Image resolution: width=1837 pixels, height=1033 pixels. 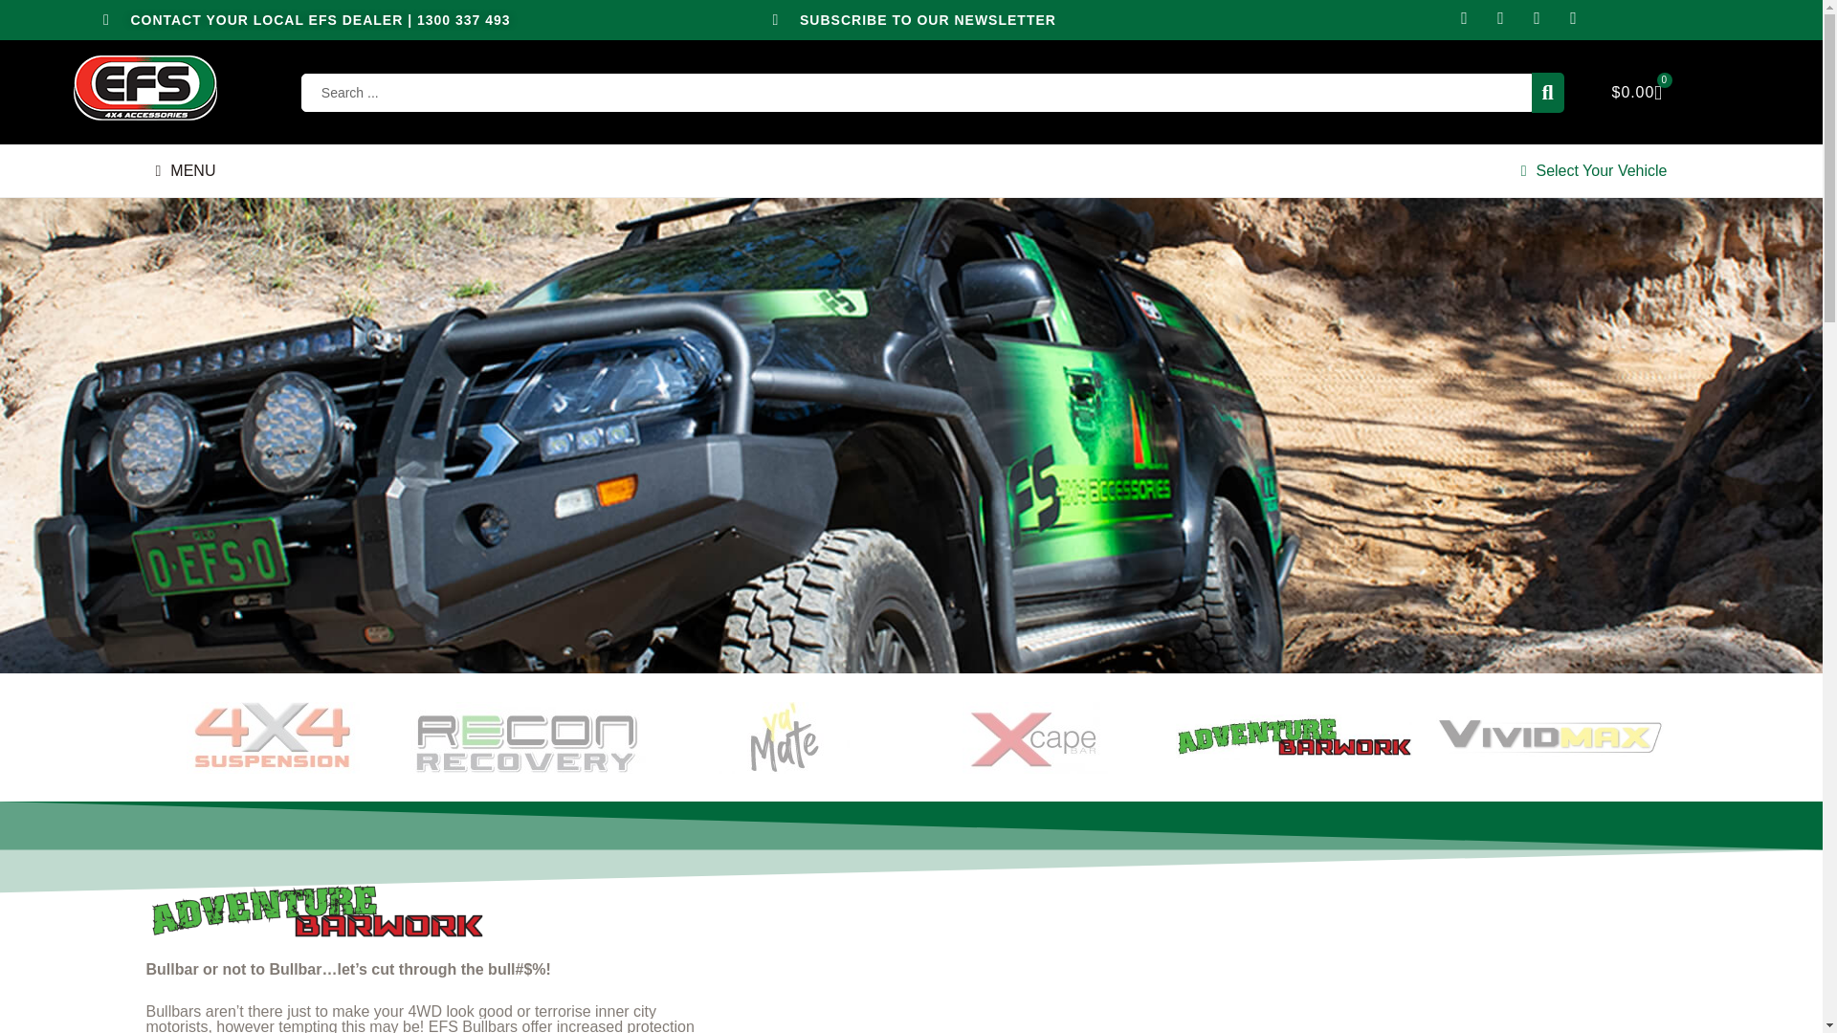 What do you see at coordinates (1464, 17) in the screenshot?
I see `Instagram` at bounding box center [1464, 17].